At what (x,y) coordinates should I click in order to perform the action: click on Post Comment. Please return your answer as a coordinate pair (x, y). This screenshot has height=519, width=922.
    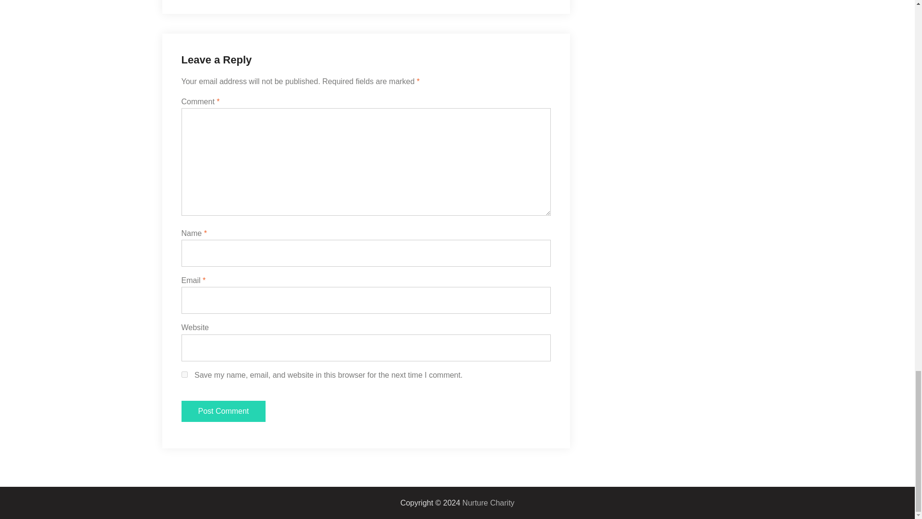
    Looking at the image, I should click on (224, 411).